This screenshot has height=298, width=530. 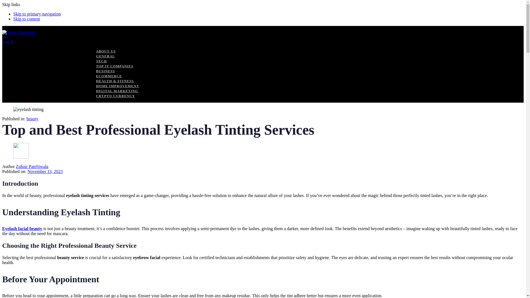 What do you see at coordinates (115, 96) in the screenshot?
I see `CRYPTO CURRENCY` at bounding box center [115, 96].